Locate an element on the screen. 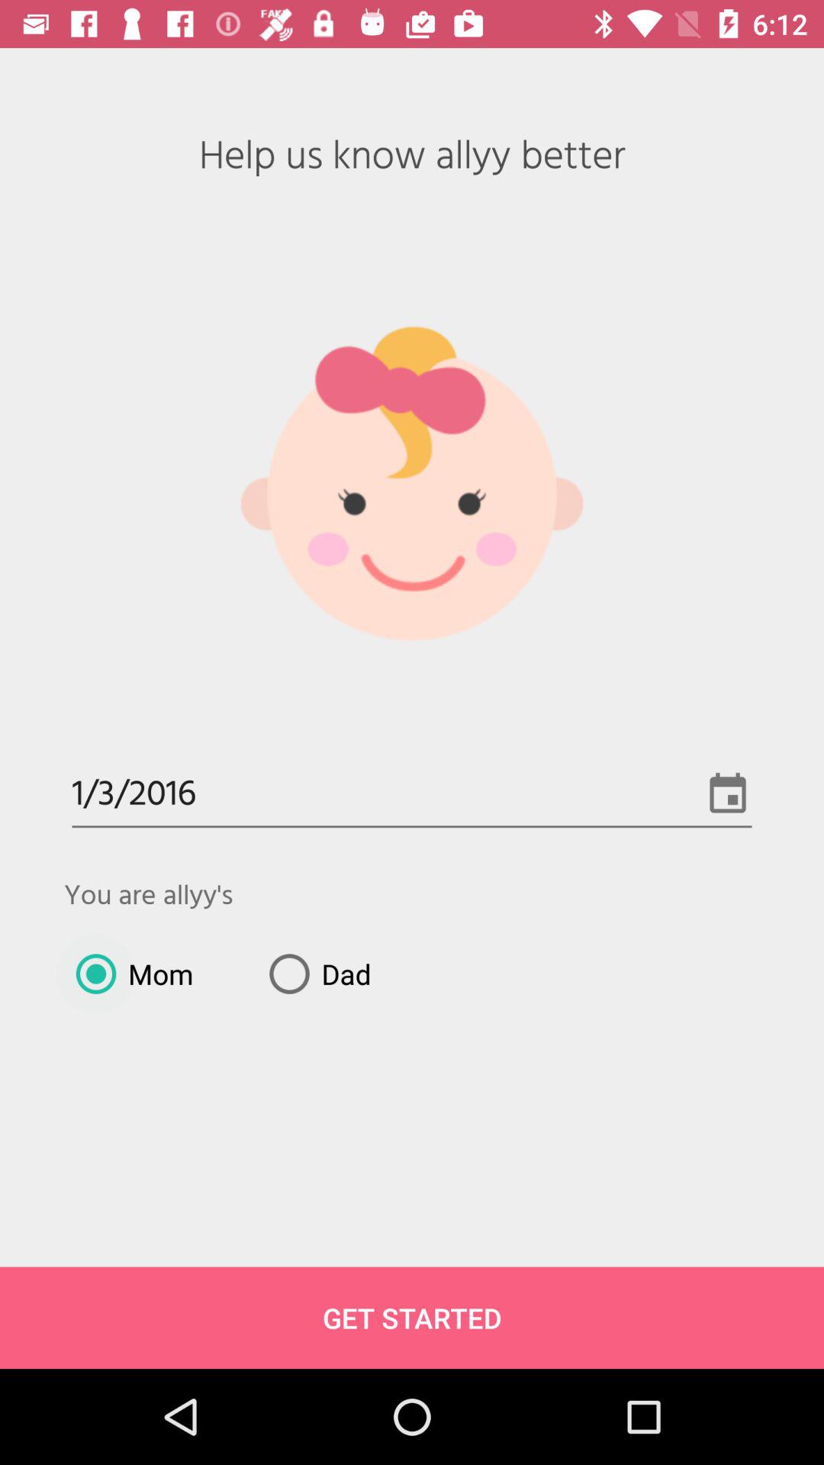  turn off item above get started item is located at coordinates (314, 974).